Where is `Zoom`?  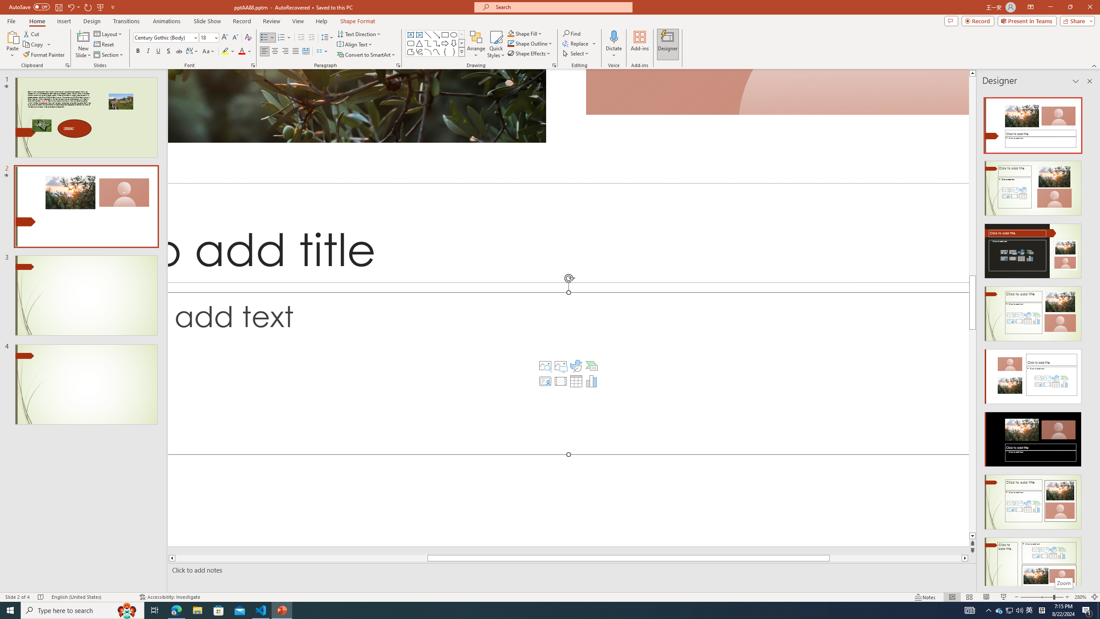
Zoom is located at coordinates (1042, 597).